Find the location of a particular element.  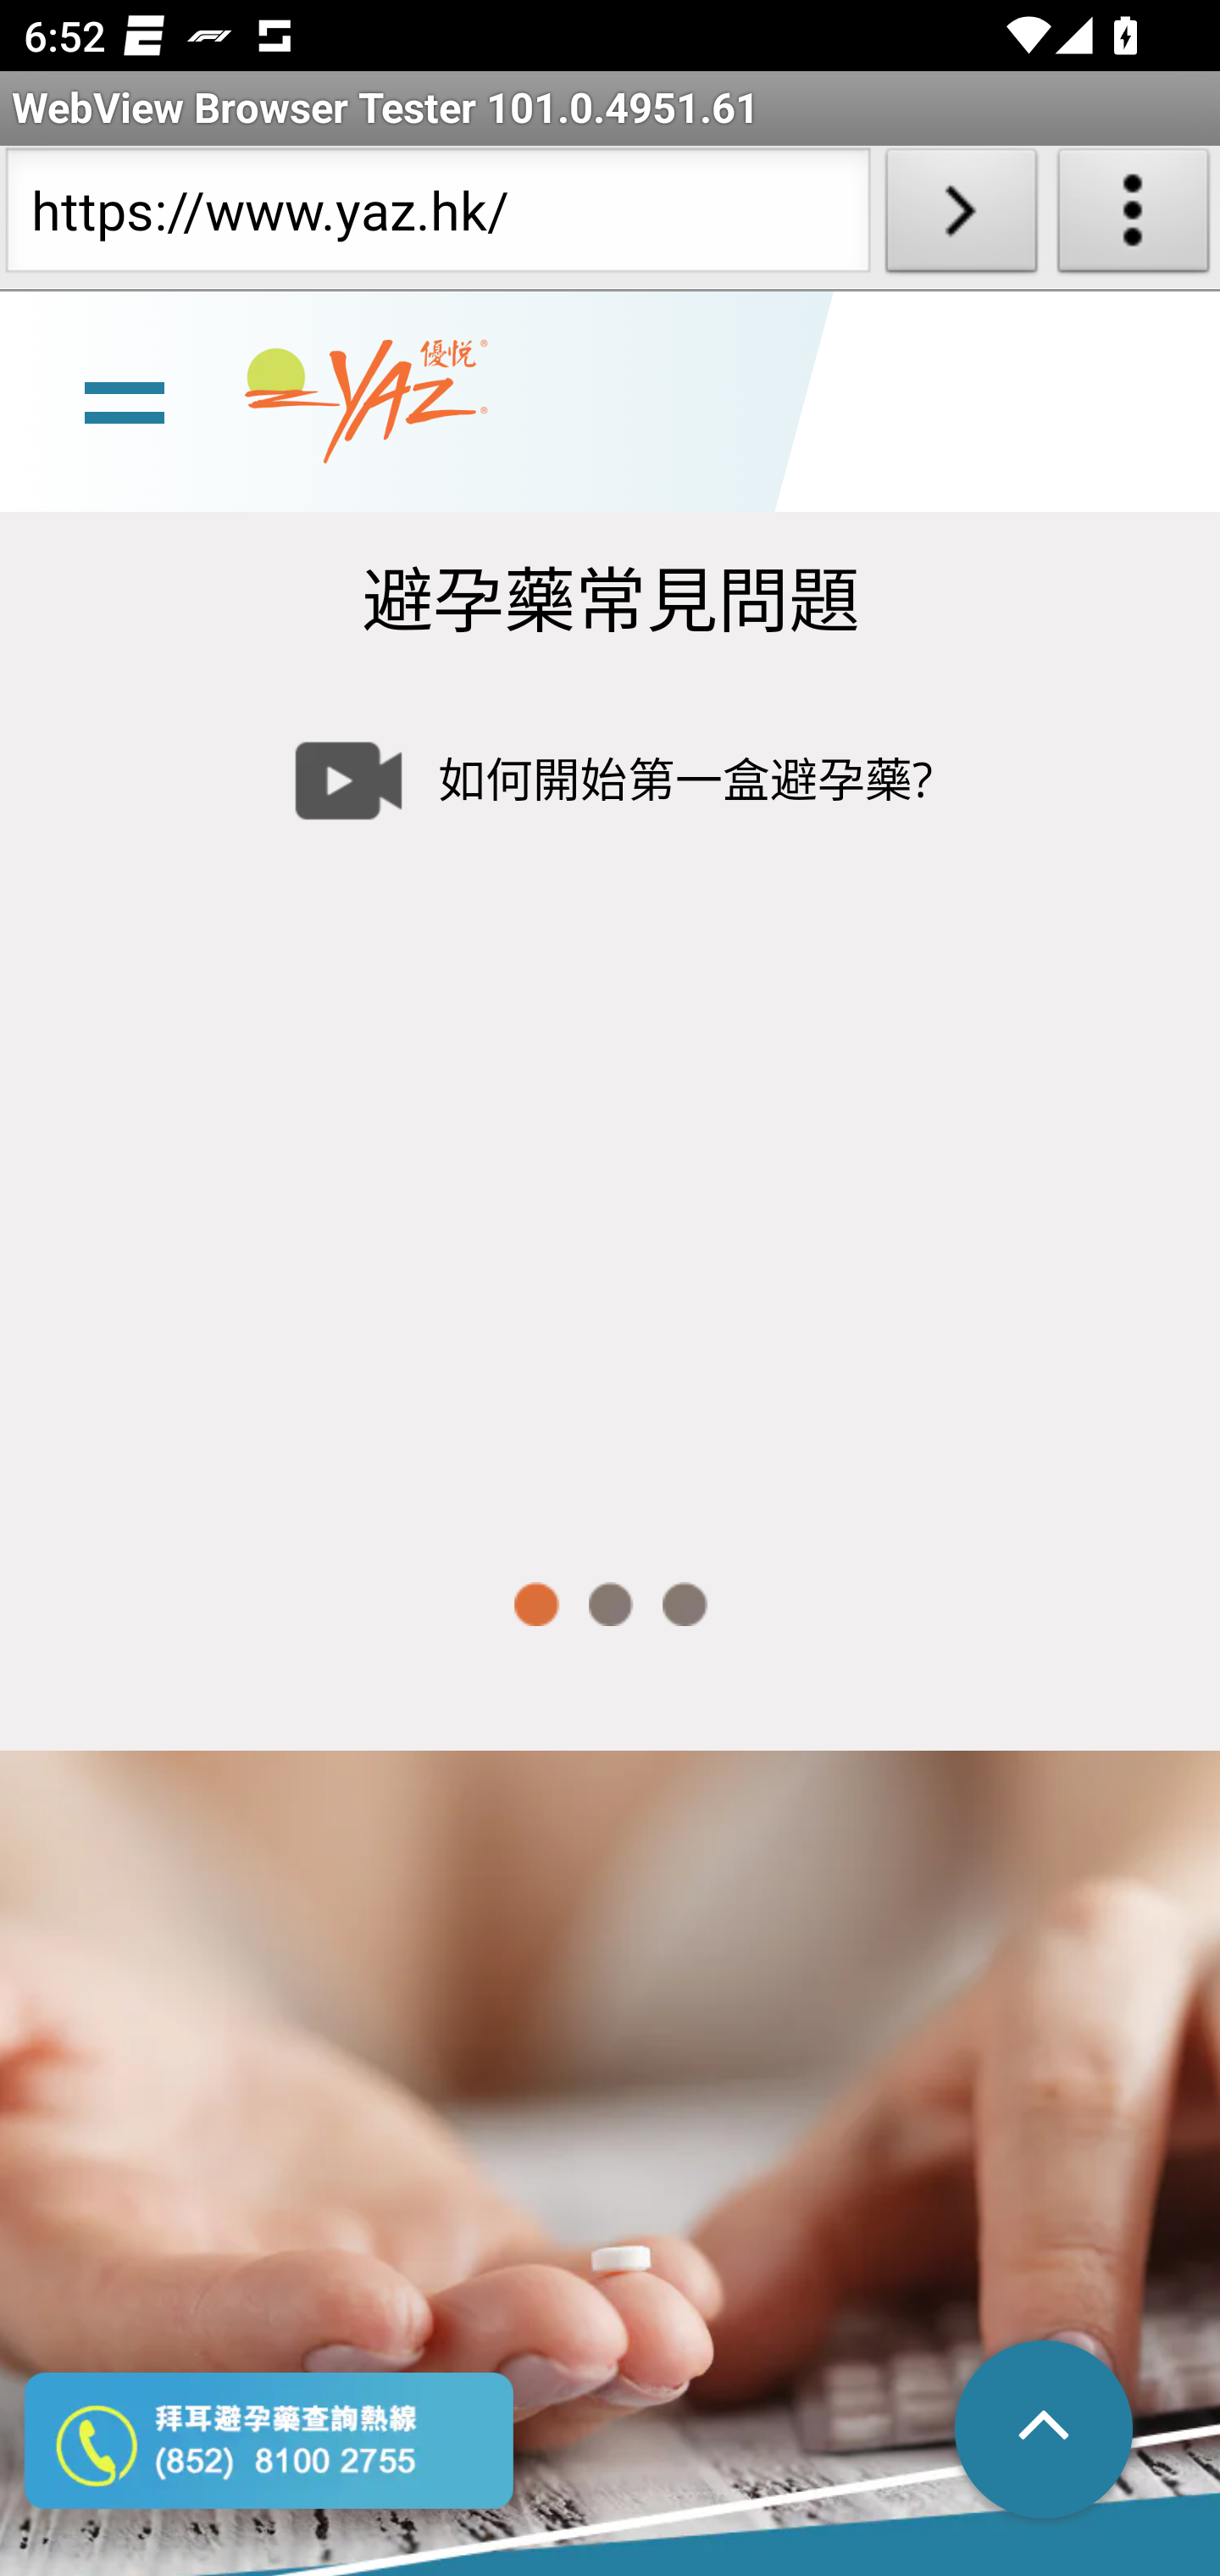

About WebView is located at coordinates (1134, 217).